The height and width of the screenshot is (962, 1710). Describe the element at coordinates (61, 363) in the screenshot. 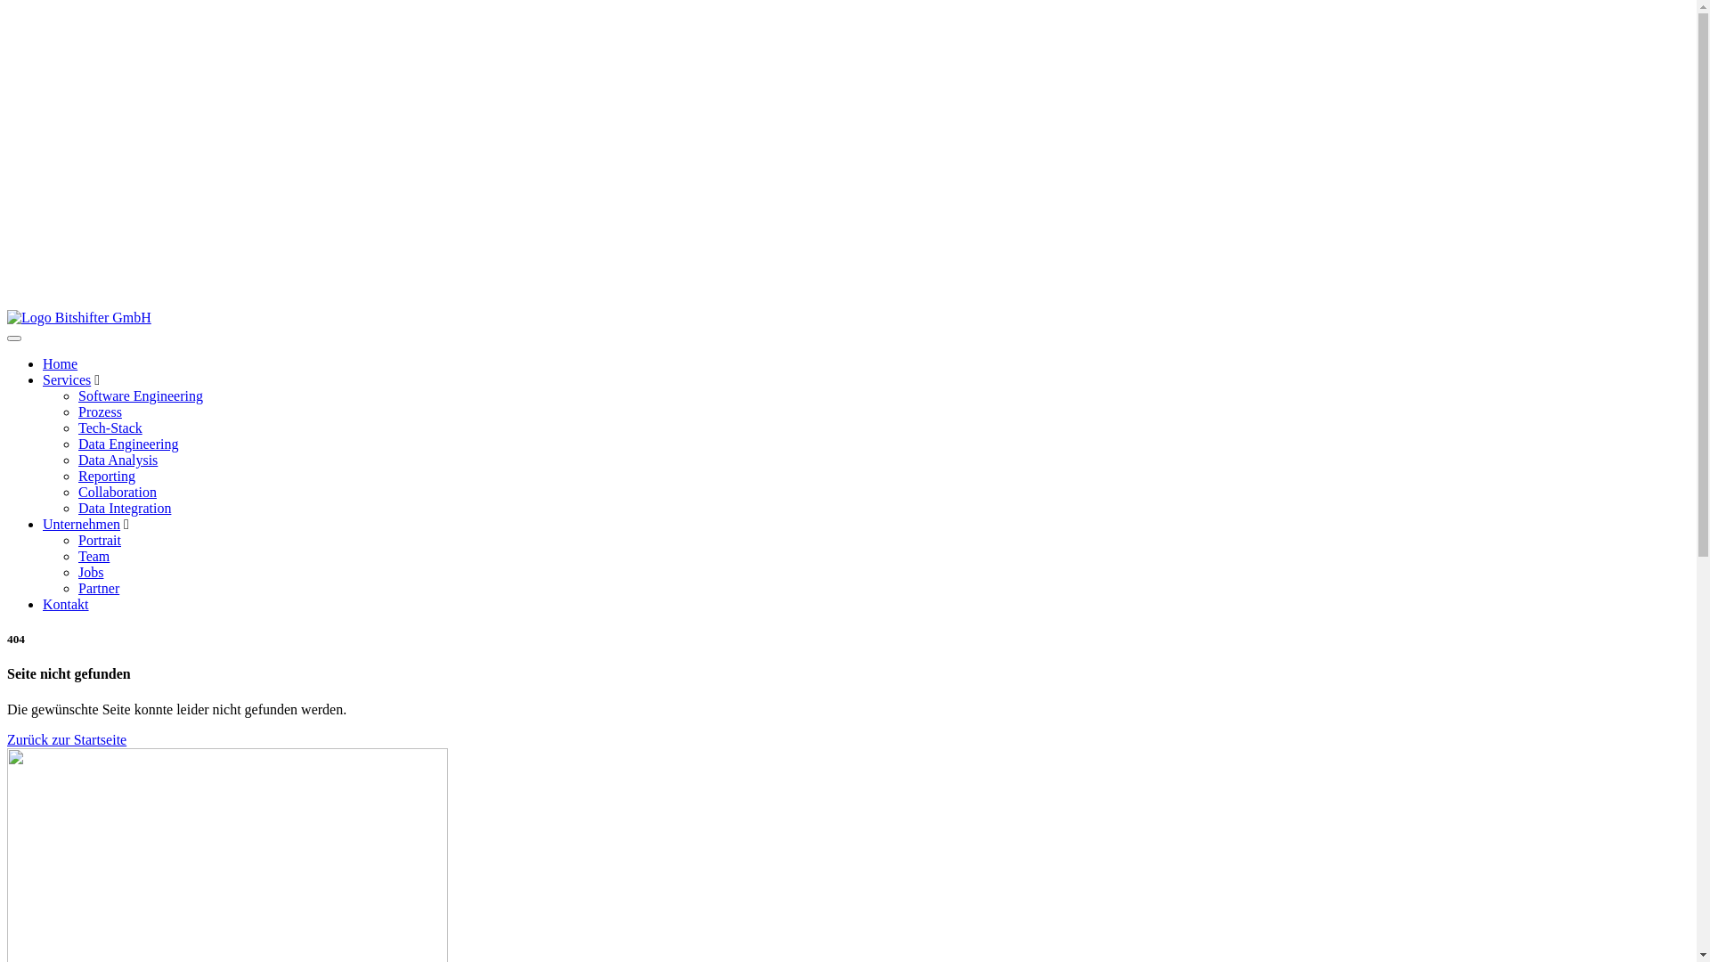

I see `Home` at that location.